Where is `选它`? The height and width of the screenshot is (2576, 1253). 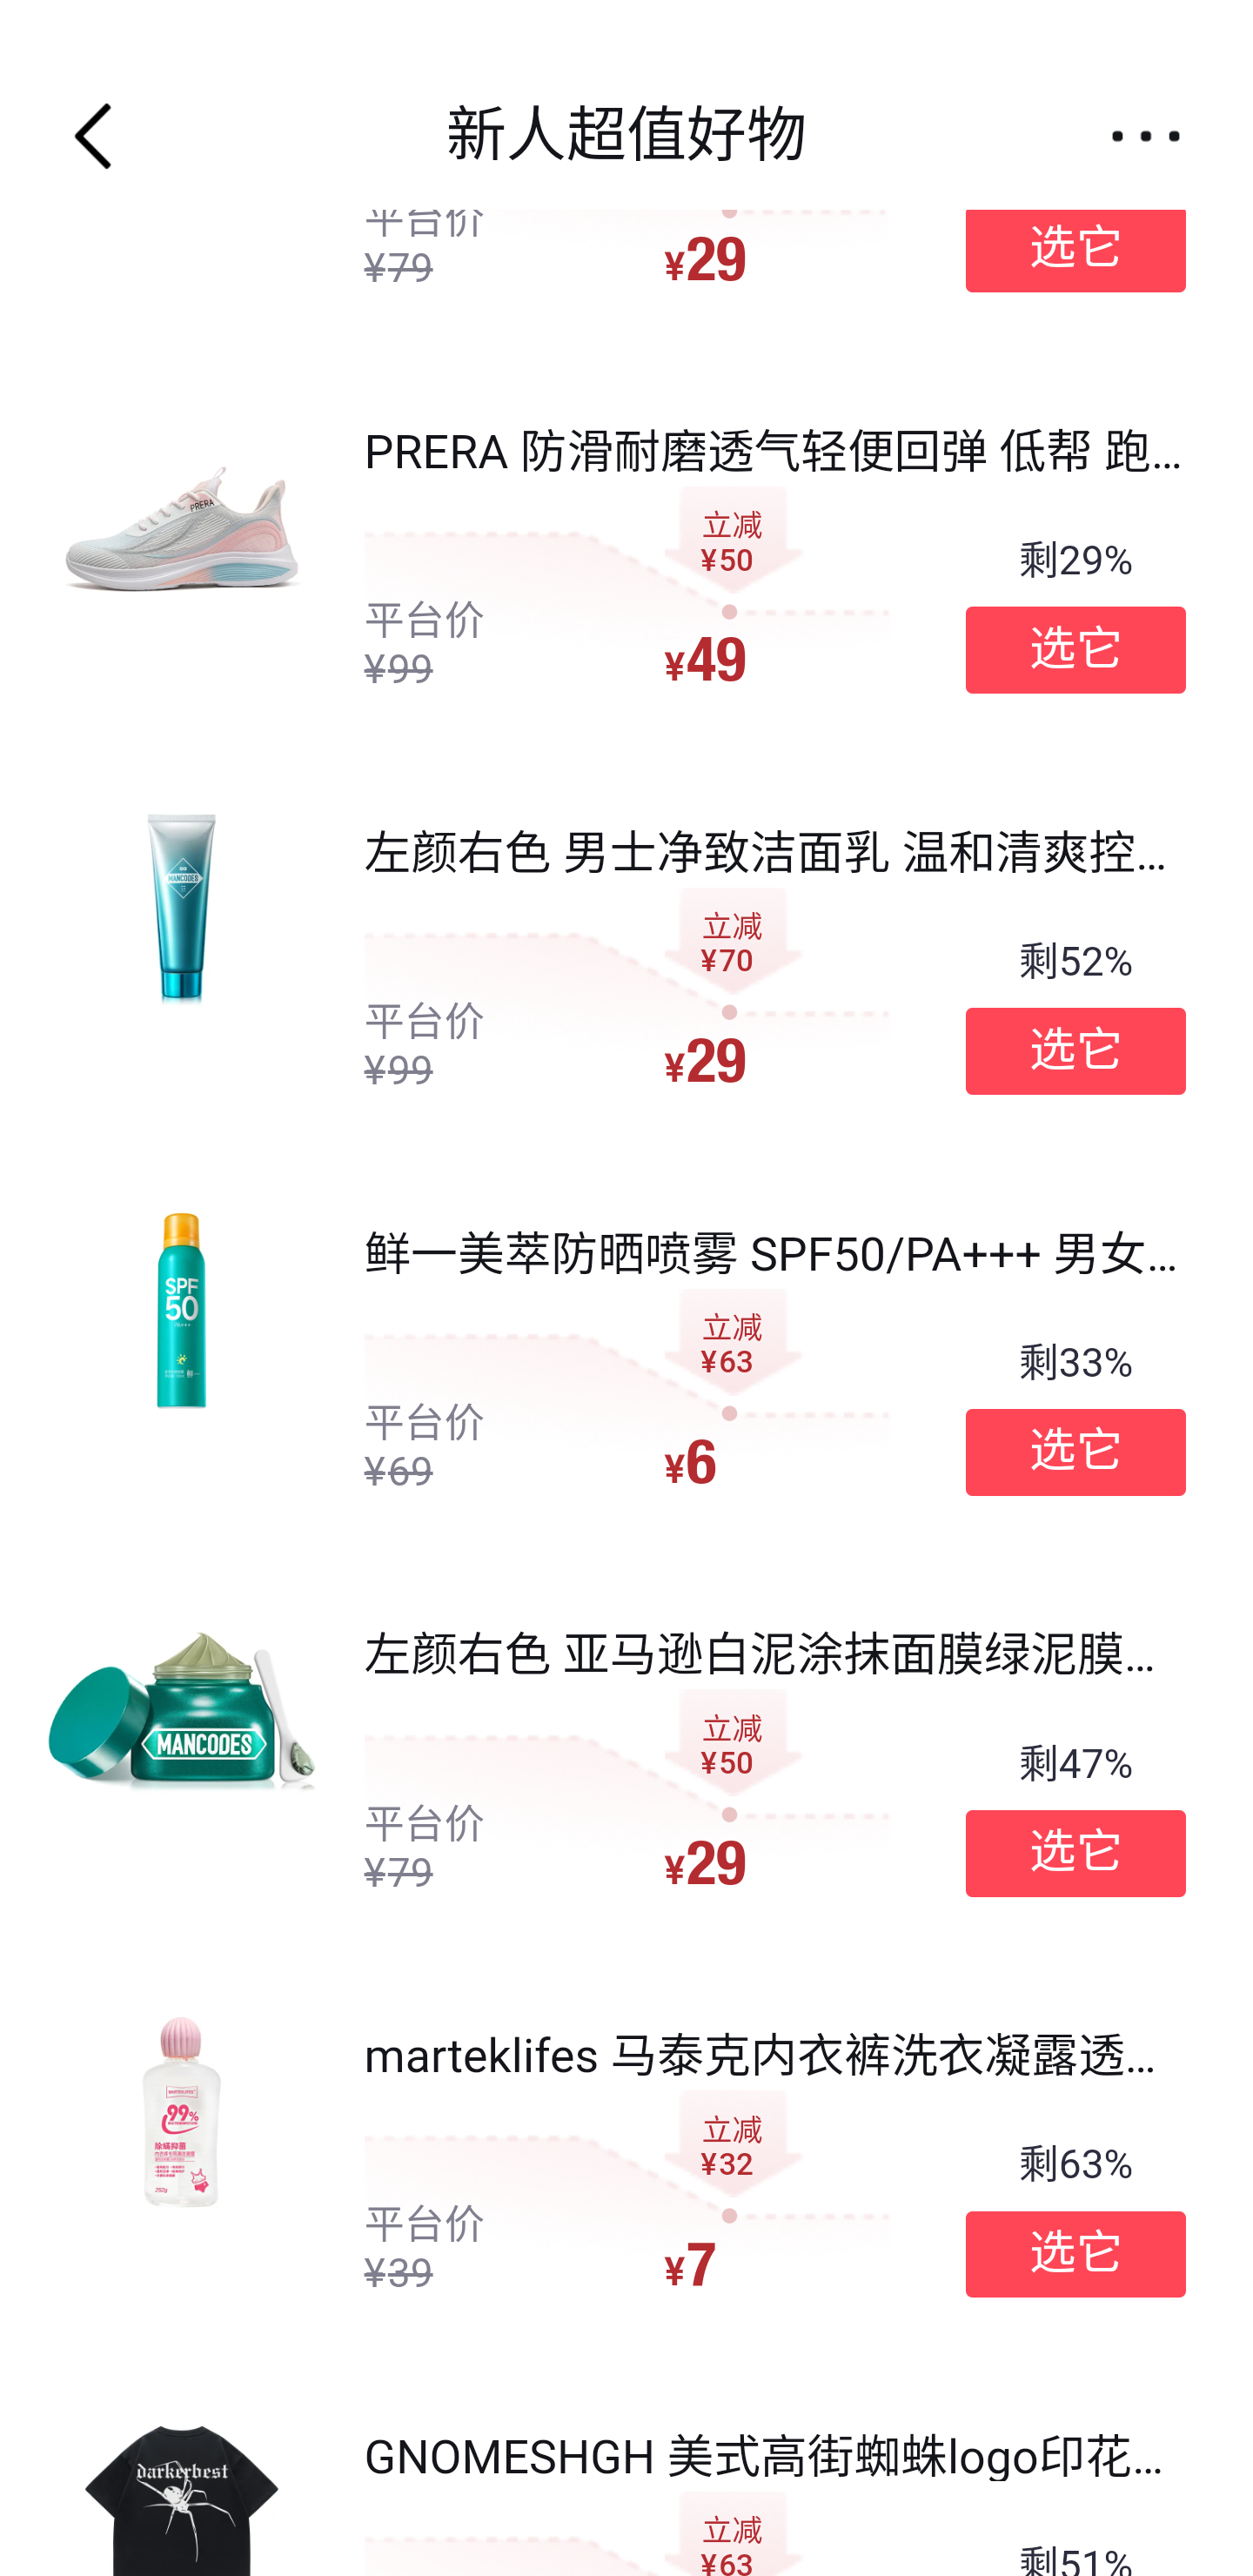
选它 is located at coordinates (1075, 2254).